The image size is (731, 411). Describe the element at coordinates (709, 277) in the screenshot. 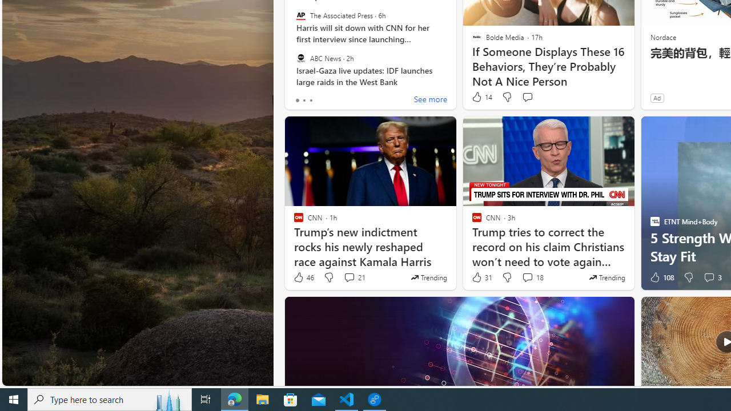

I see `View comments 3 Comment` at that location.